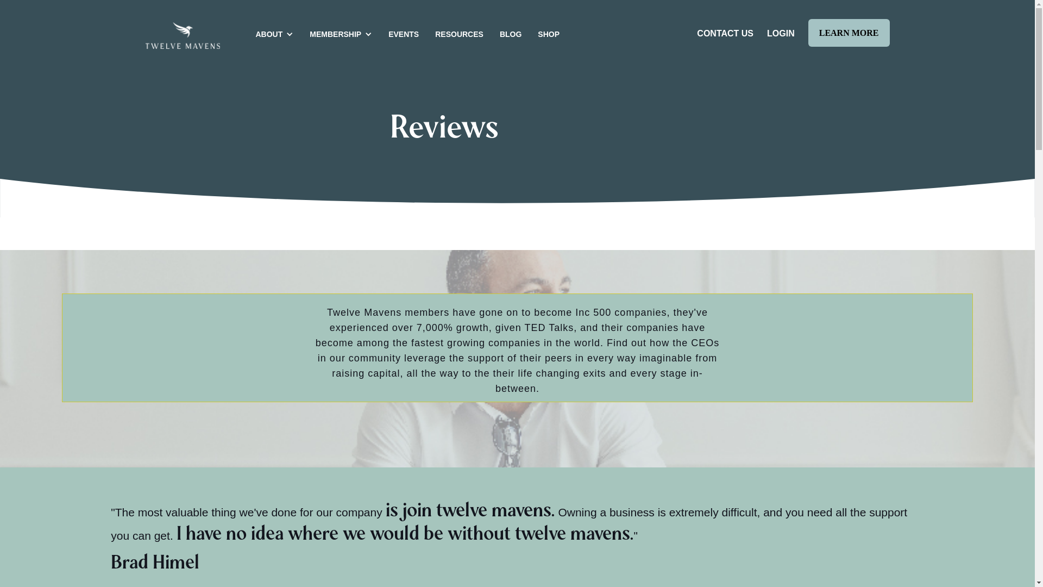 The width and height of the screenshot is (1043, 587). I want to click on LOGIN, so click(788, 34).